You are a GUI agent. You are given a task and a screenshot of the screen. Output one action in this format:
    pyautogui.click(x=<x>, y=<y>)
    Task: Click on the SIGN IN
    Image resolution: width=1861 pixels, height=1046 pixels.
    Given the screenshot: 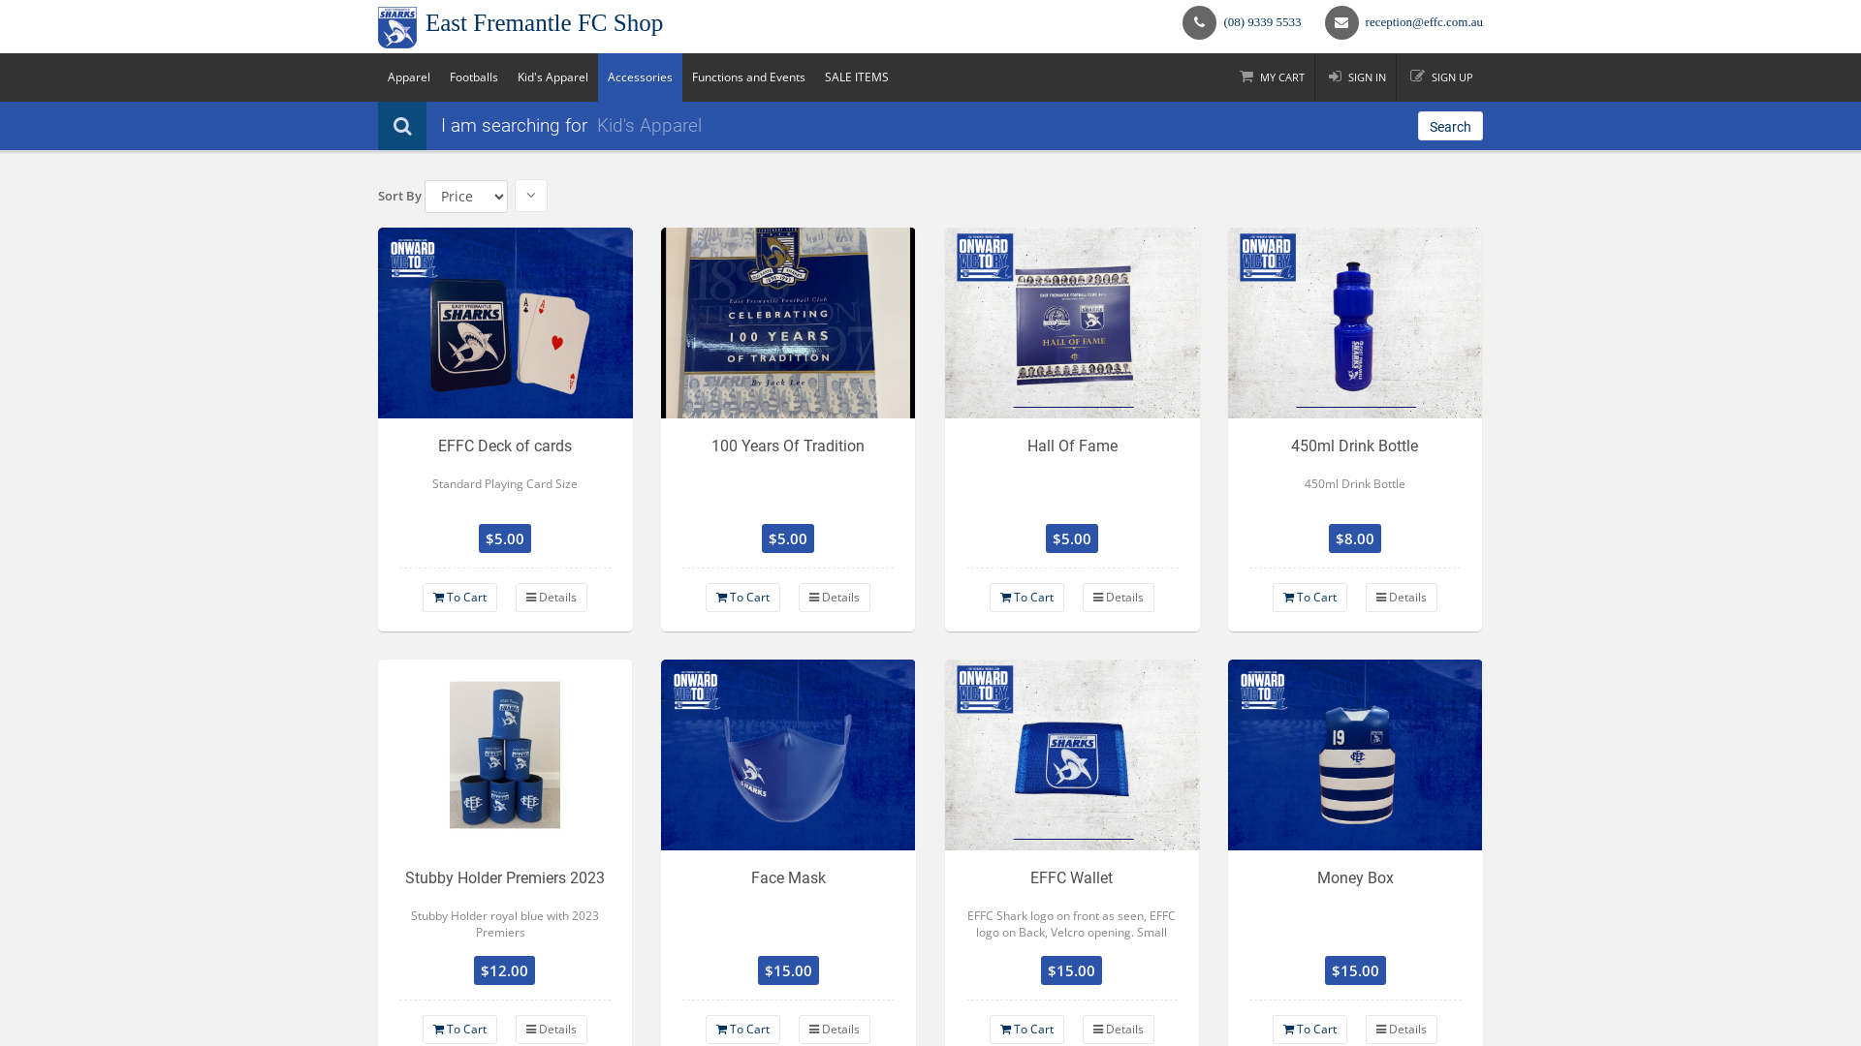 What is the action you would take?
    pyautogui.click(x=1357, y=77)
    